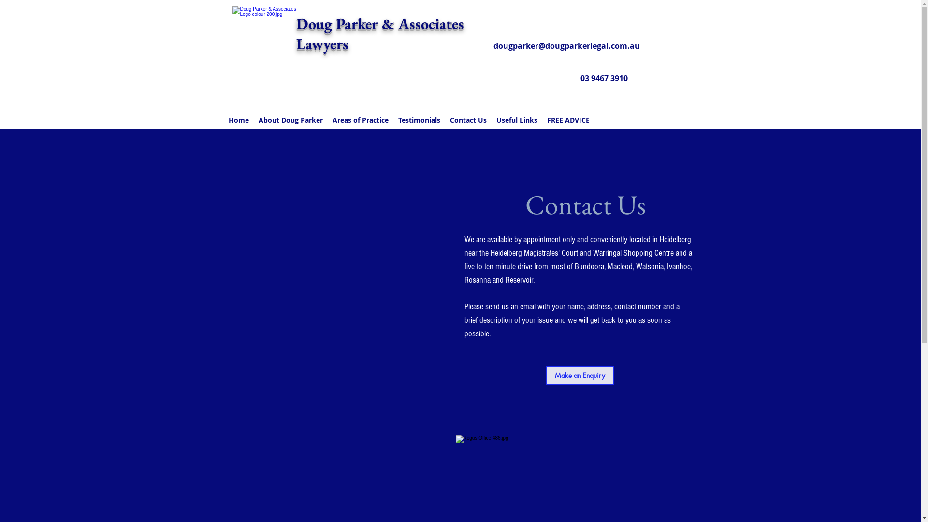 The width and height of the screenshot is (928, 522). Describe the element at coordinates (361, 120) in the screenshot. I see `Areas of Practice` at that location.